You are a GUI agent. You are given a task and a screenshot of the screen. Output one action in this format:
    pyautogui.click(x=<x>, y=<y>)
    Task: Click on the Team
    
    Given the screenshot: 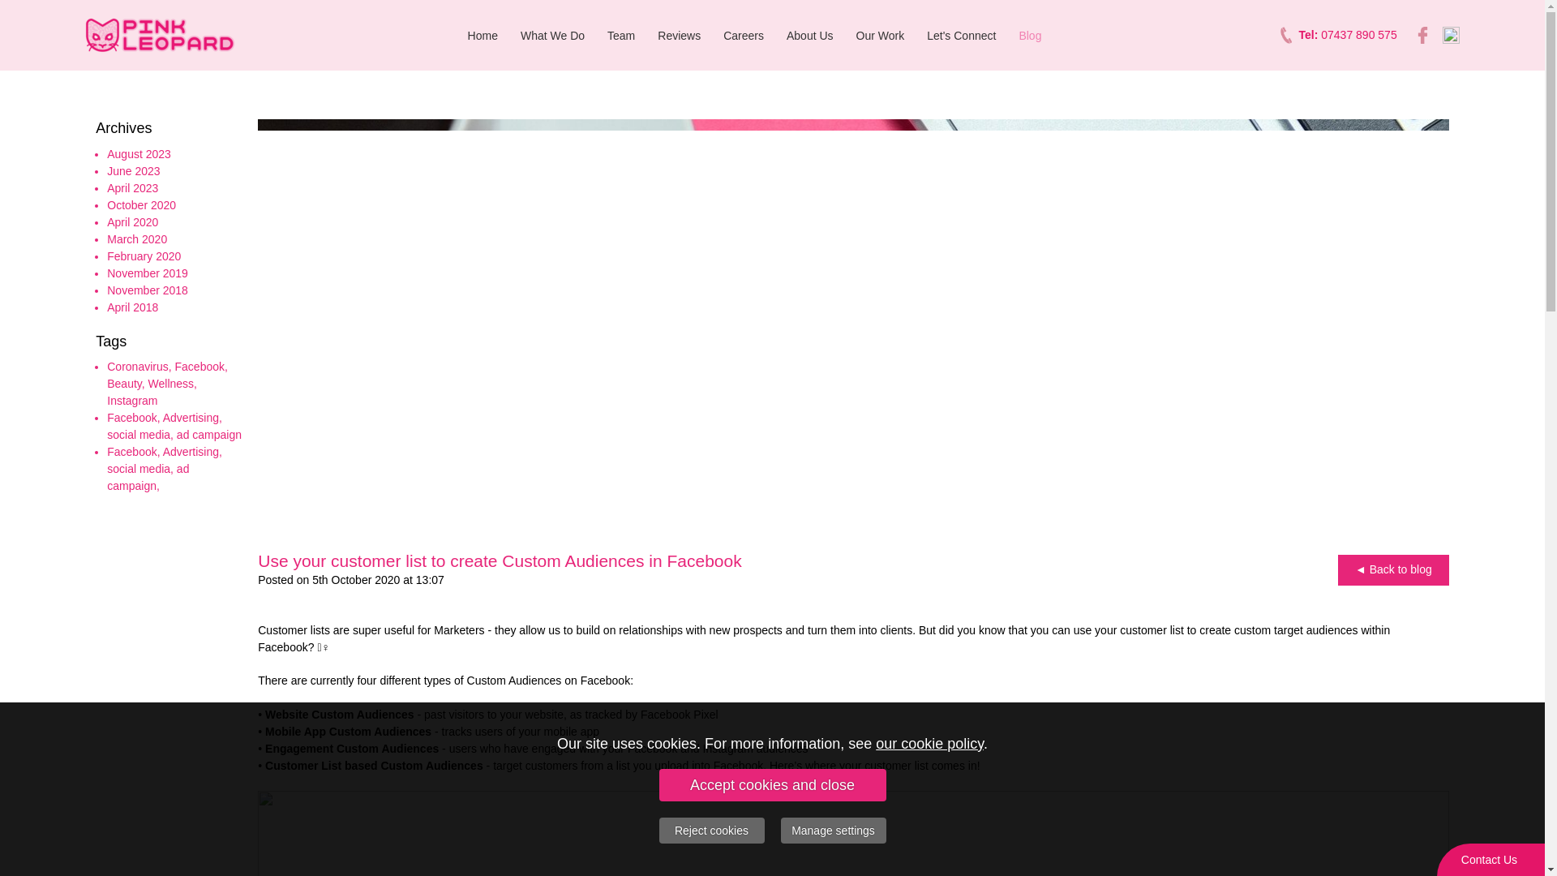 What is the action you would take?
    pyautogui.click(x=621, y=35)
    